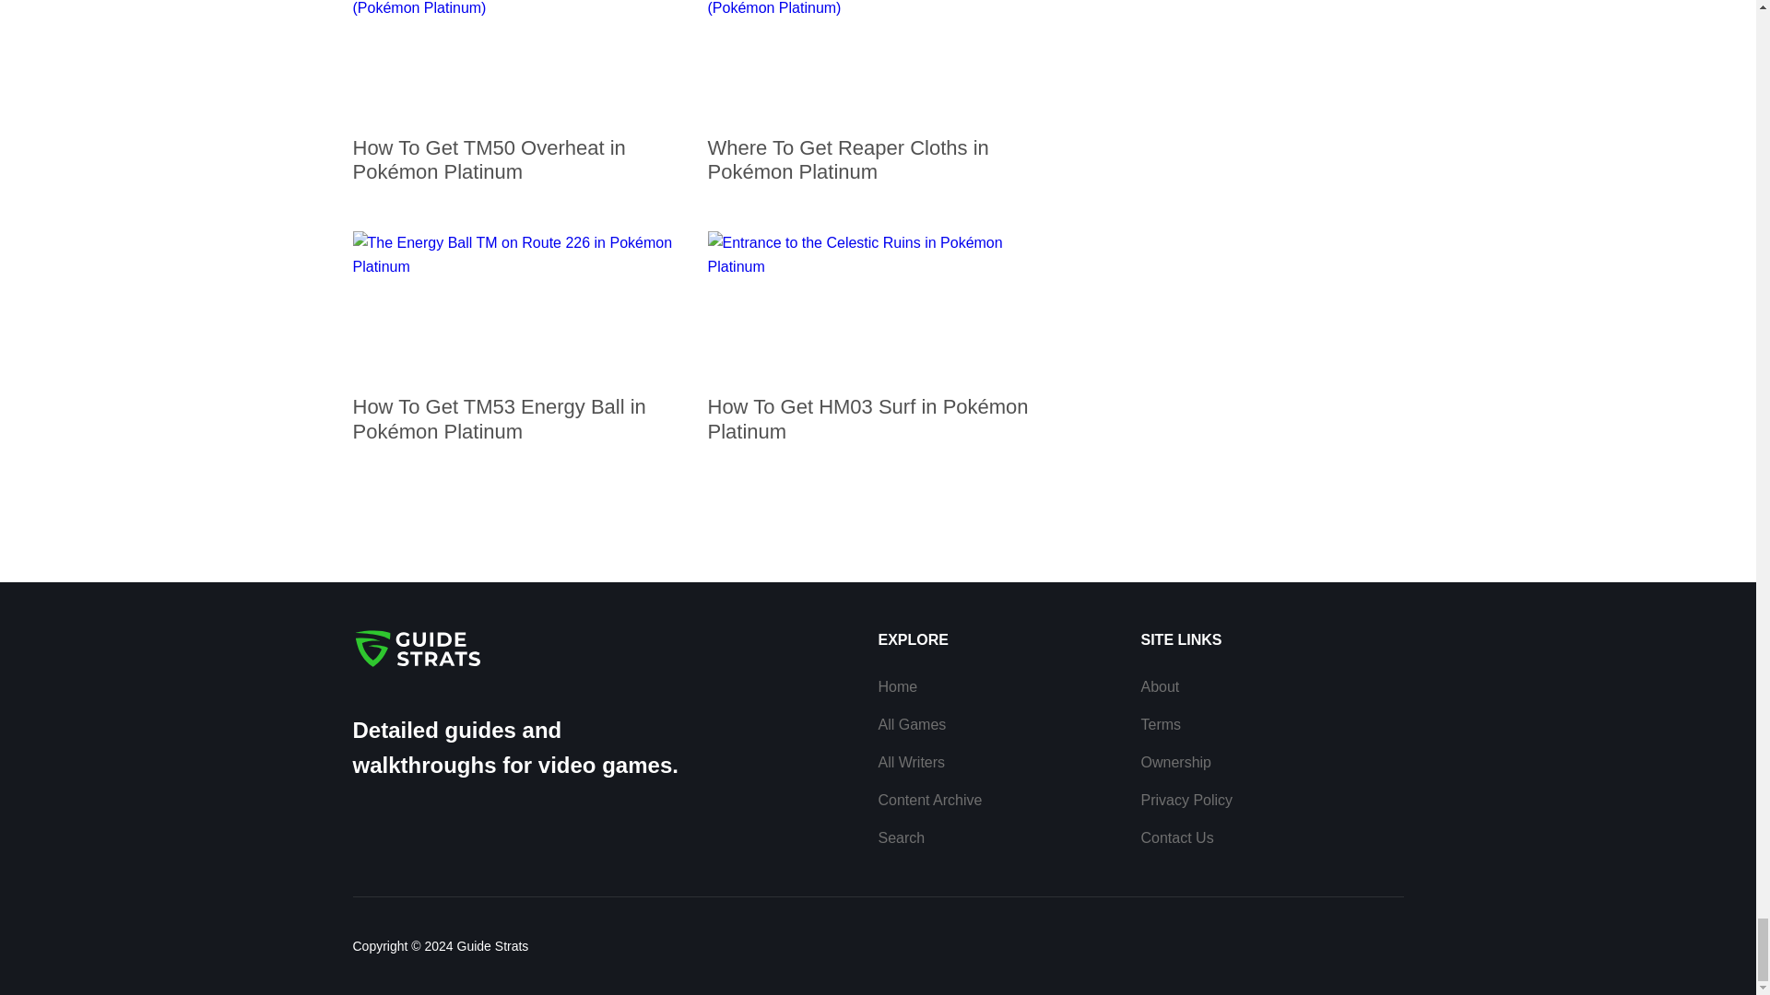  What do you see at coordinates (1178, 837) in the screenshot?
I see `Contact Us` at bounding box center [1178, 837].